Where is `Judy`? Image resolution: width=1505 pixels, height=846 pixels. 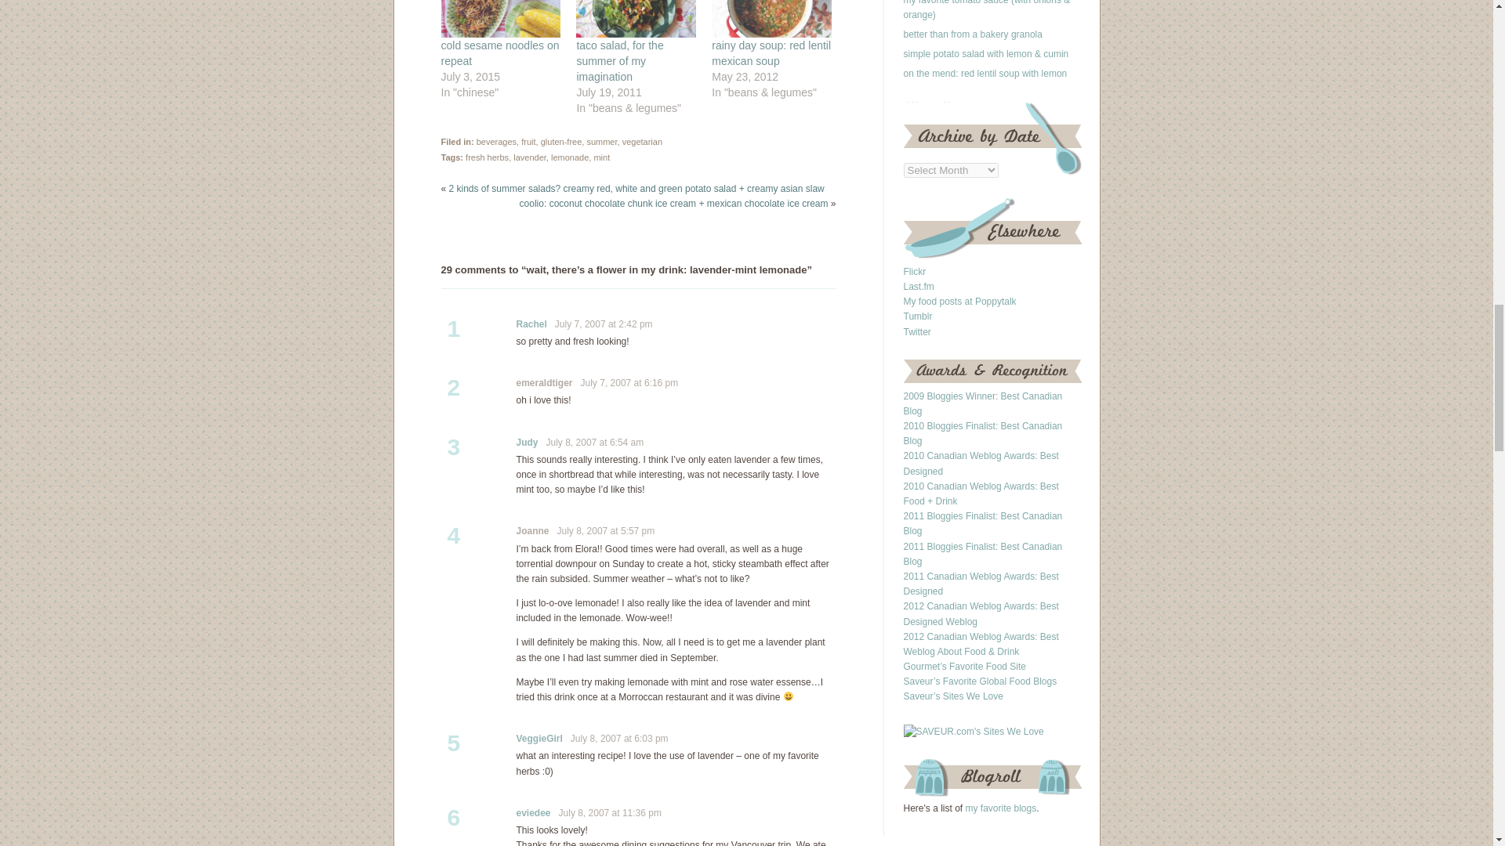
Judy is located at coordinates (527, 443).